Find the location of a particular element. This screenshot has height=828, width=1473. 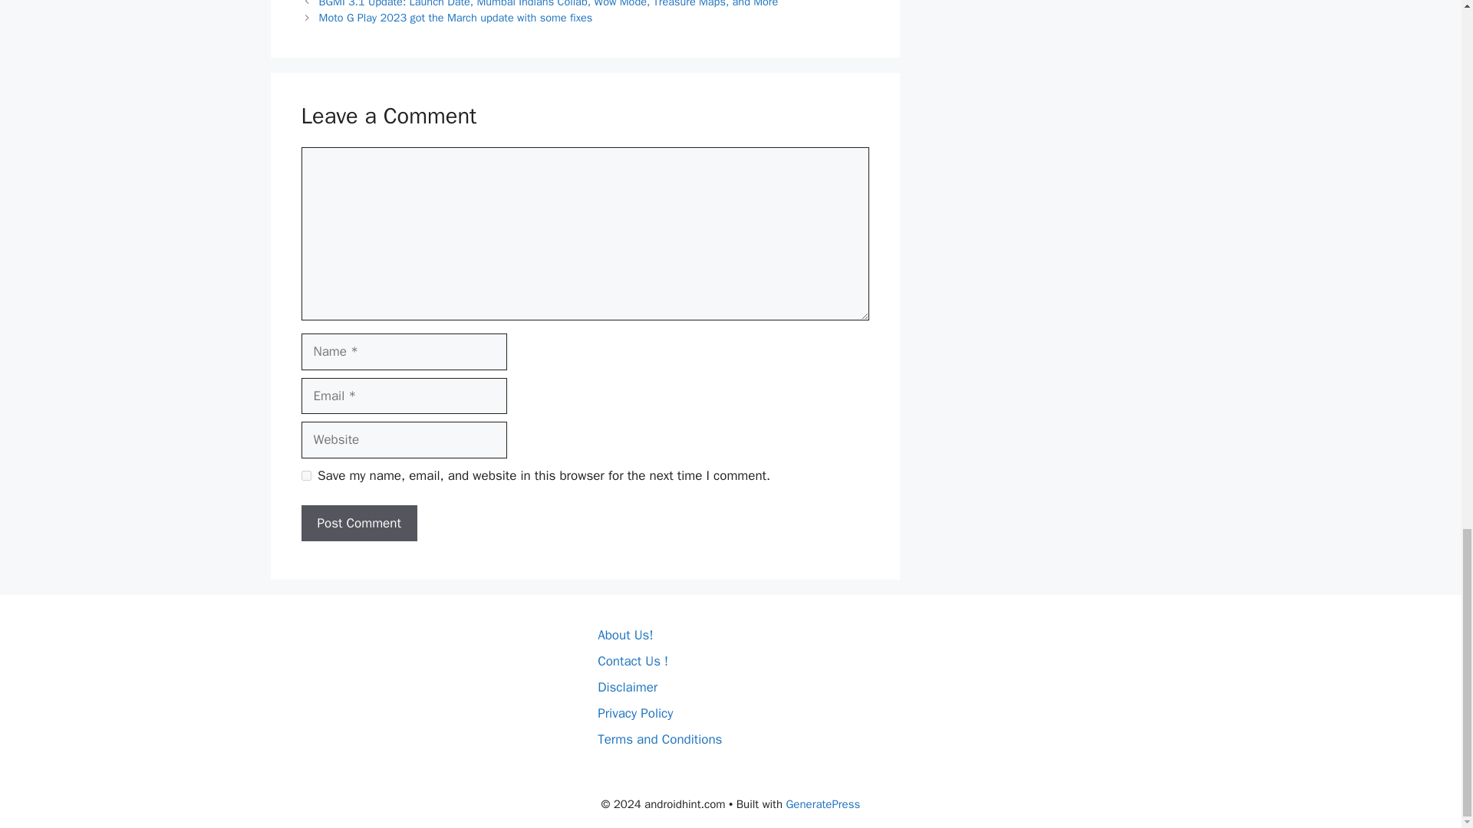

Post Comment is located at coordinates (358, 523).